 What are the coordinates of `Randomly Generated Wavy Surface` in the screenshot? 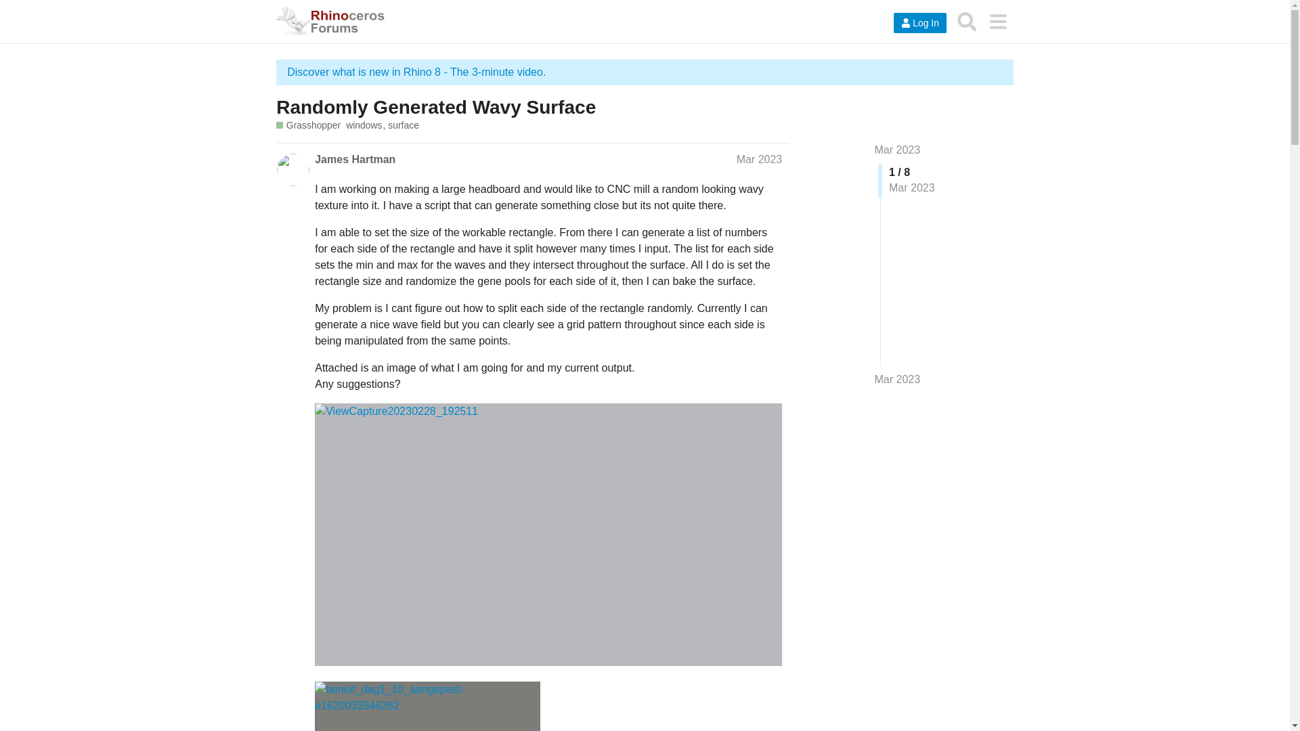 It's located at (435, 107).